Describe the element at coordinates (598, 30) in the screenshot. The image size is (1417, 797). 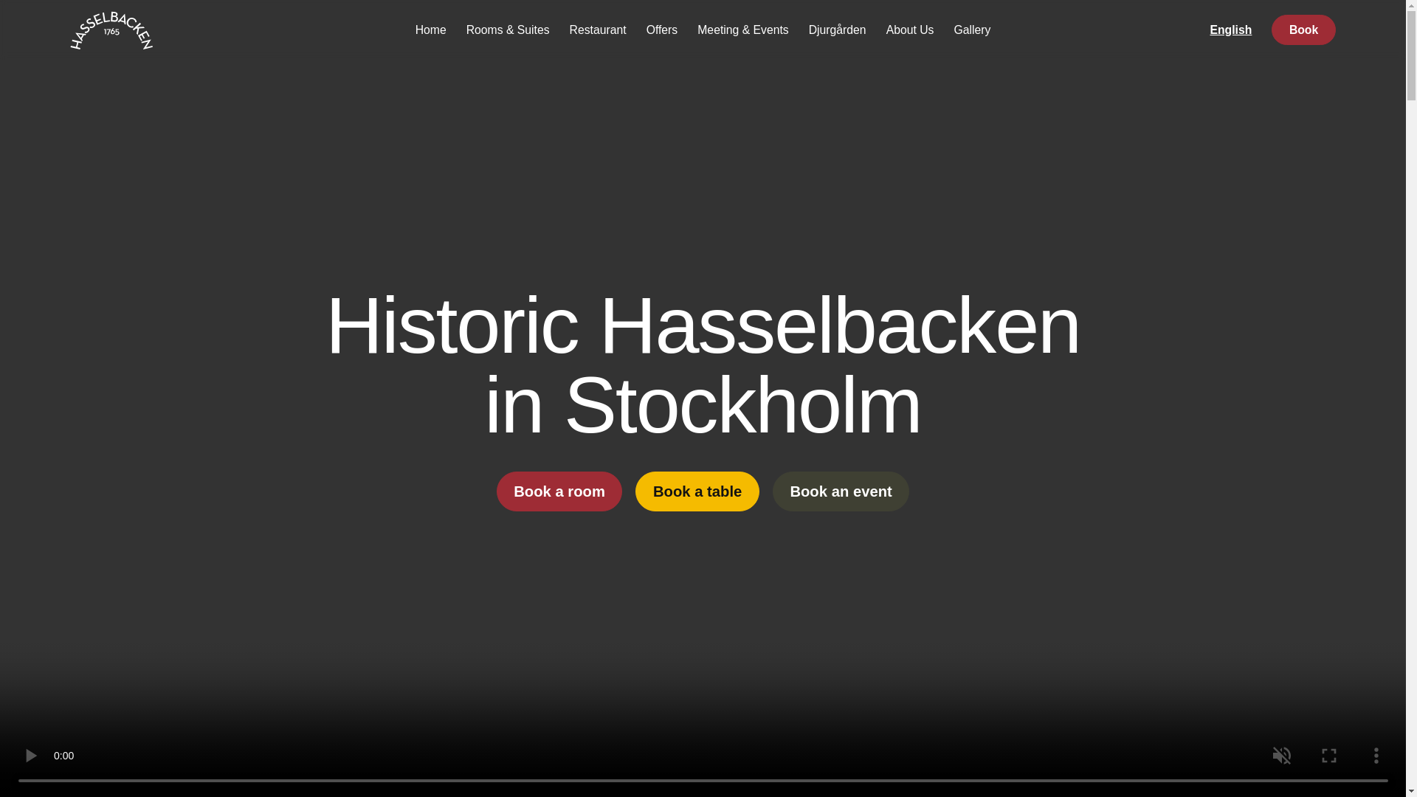
I see `Restaurant` at that location.